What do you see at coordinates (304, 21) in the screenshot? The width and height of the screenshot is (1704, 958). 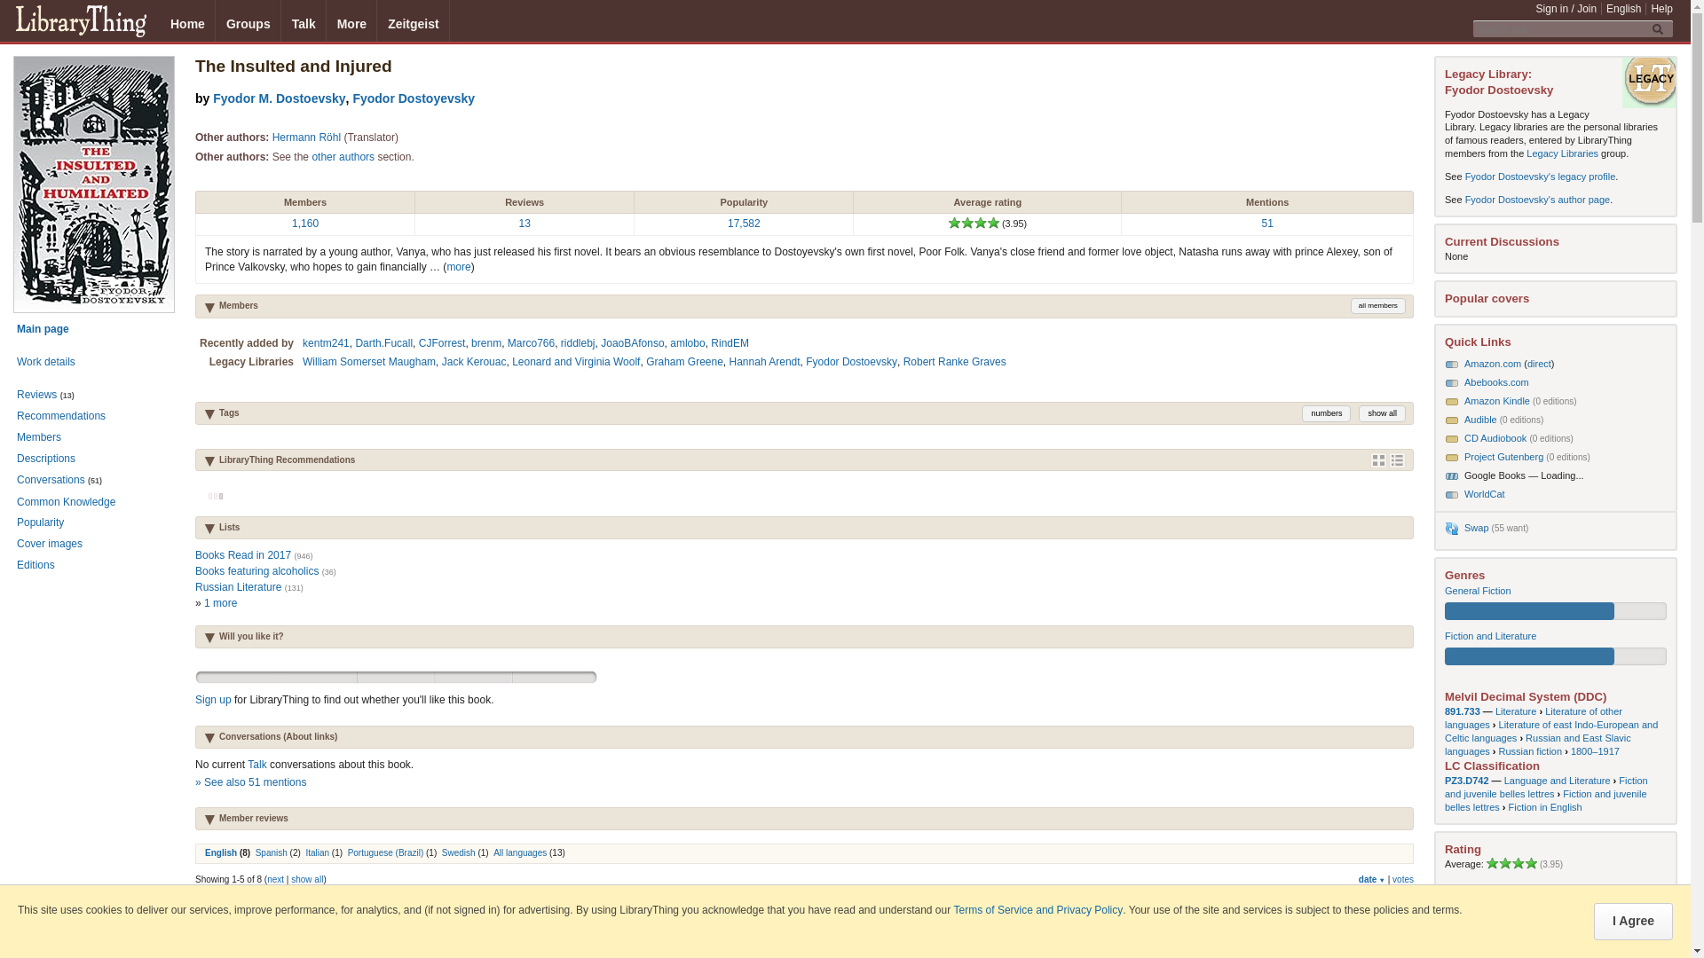 I see `Talk` at bounding box center [304, 21].